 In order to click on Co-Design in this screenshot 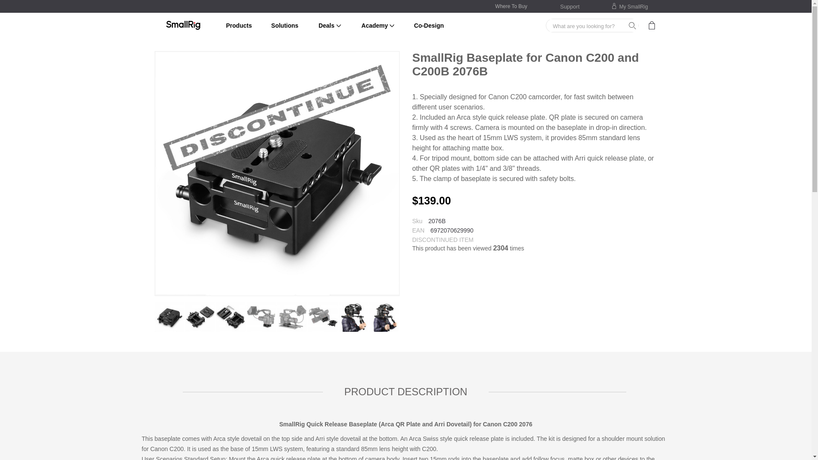, I will do `click(429, 26)`.